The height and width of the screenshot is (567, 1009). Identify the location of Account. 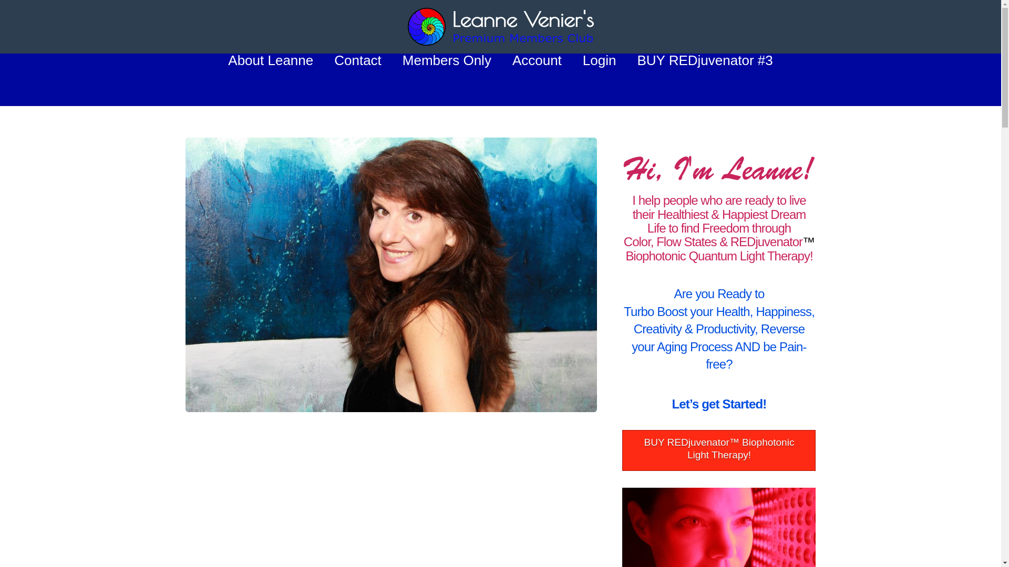
(537, 79).